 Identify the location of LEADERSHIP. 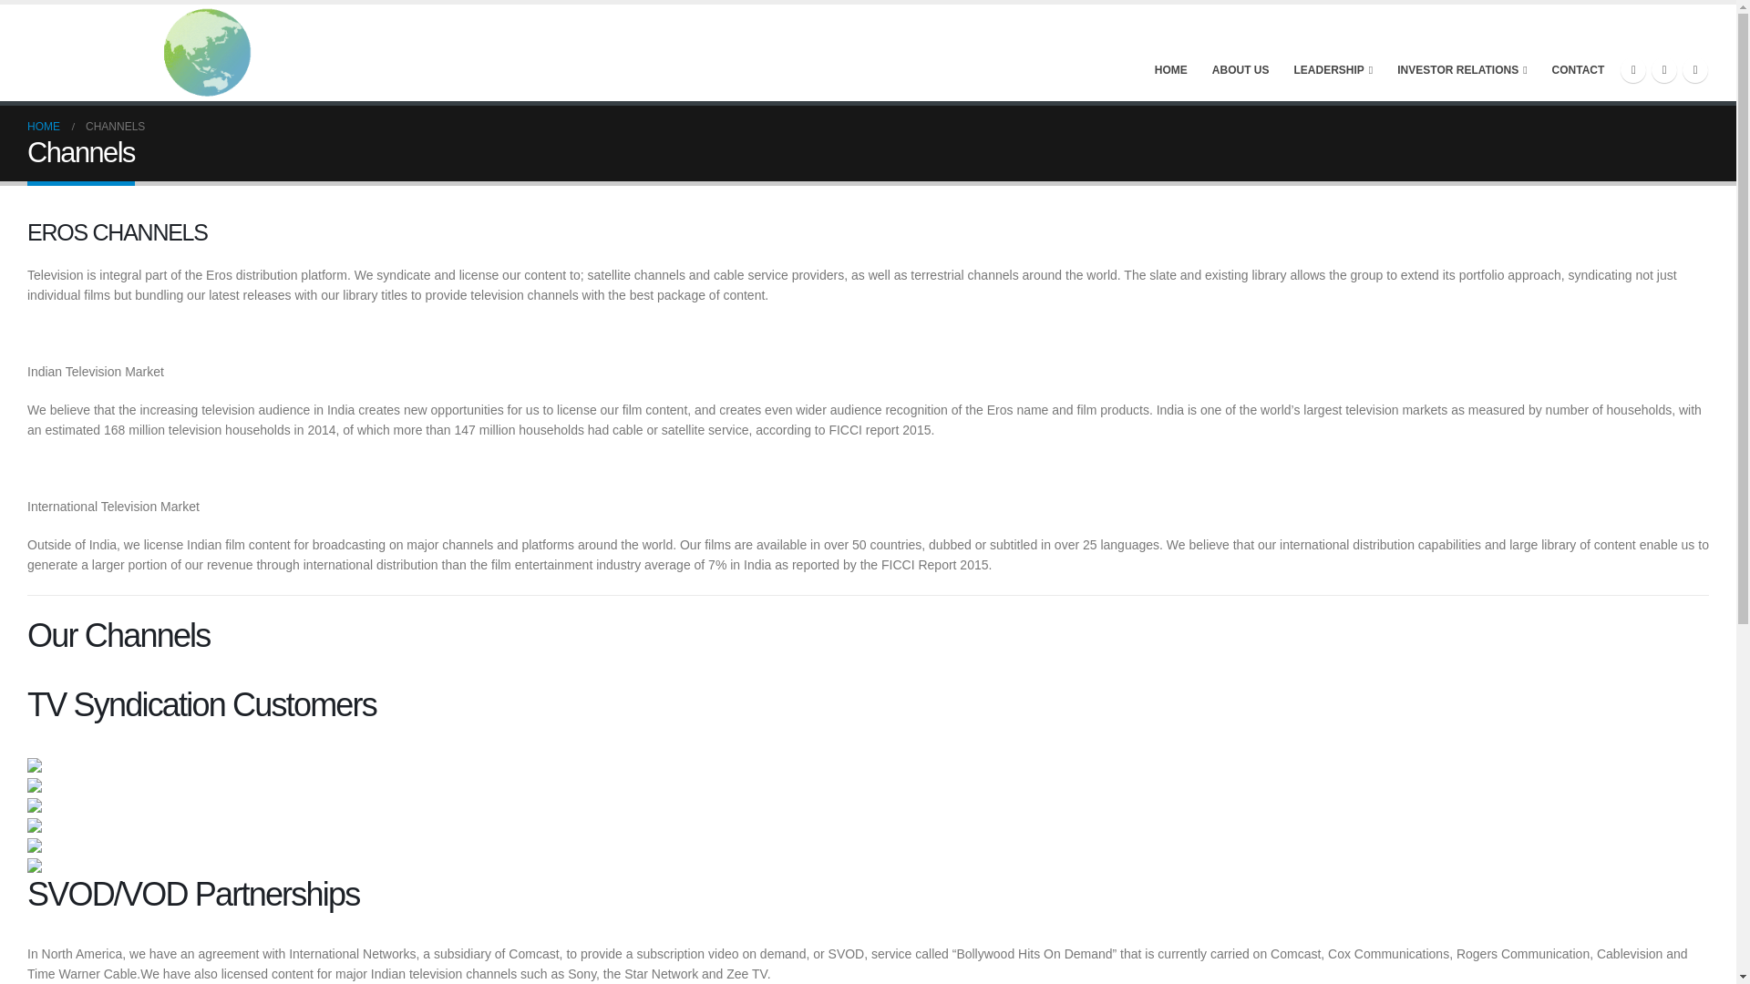
(1334, 51).